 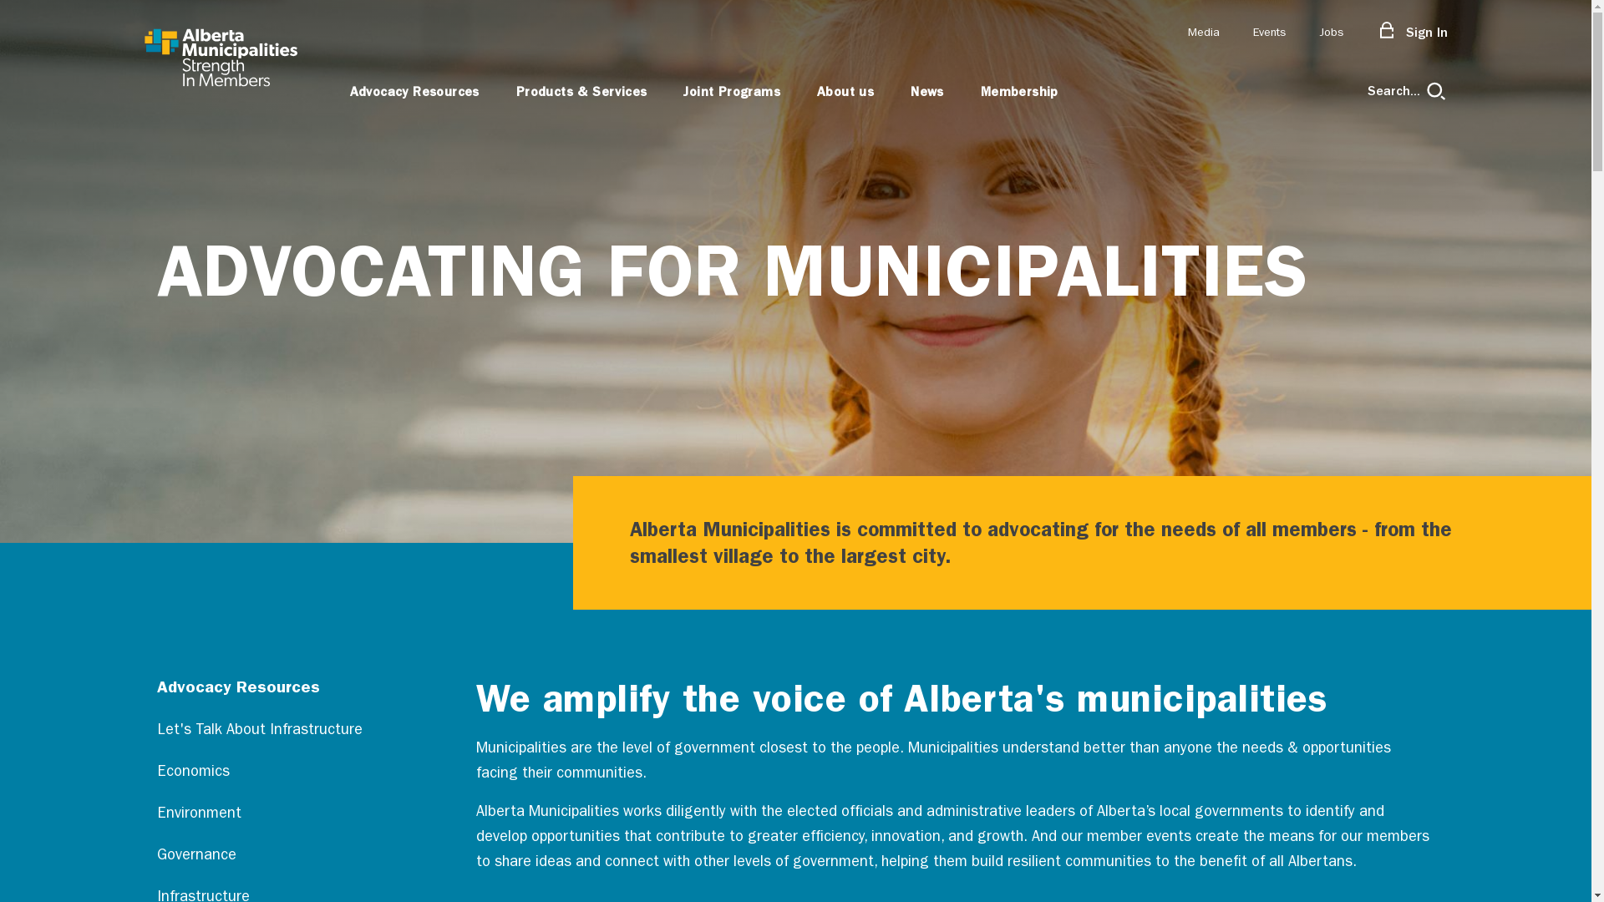 What do you see at coordinates (927, 90) in the screenshot?
I see `News` at bounding box center [927, 90].